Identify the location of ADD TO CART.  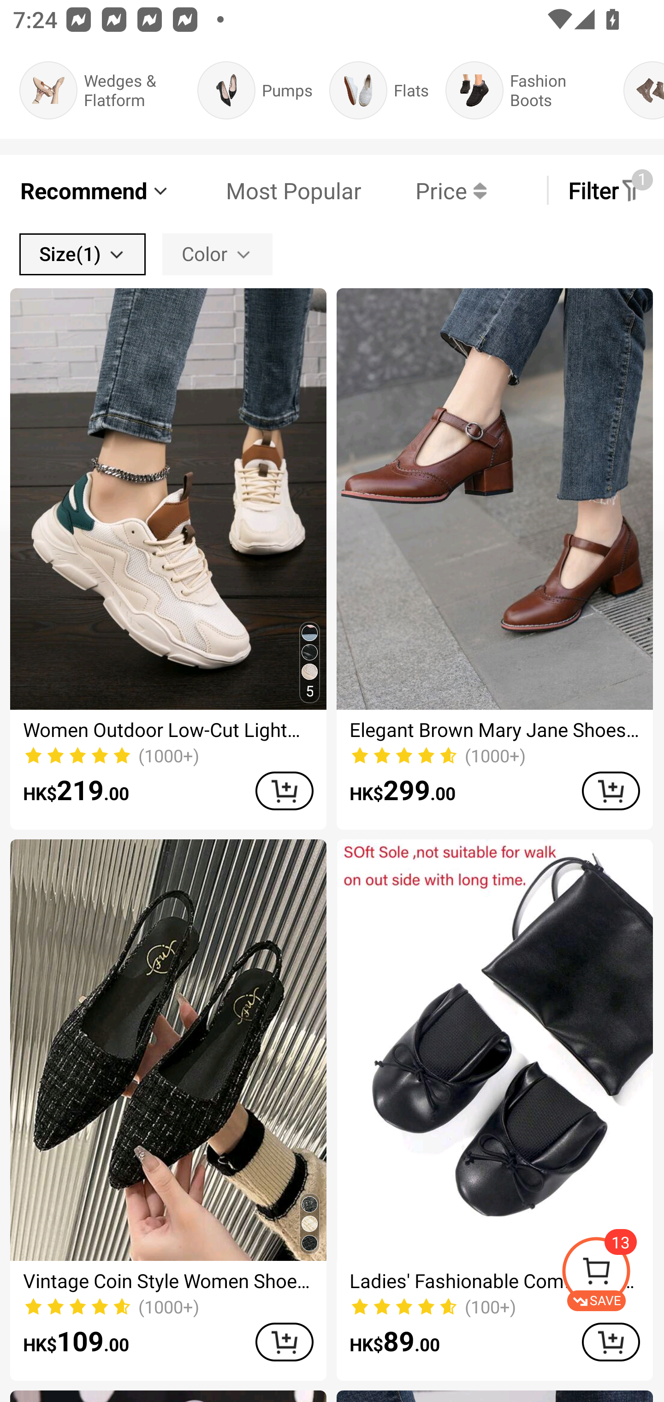
(611, 790).